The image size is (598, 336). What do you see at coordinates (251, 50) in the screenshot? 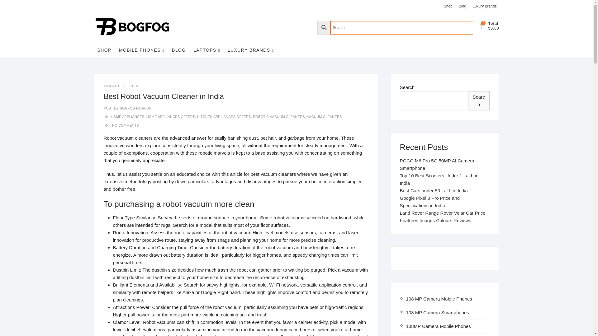
I see `LUXURY BRANDS` at bounding box center [251, 50].